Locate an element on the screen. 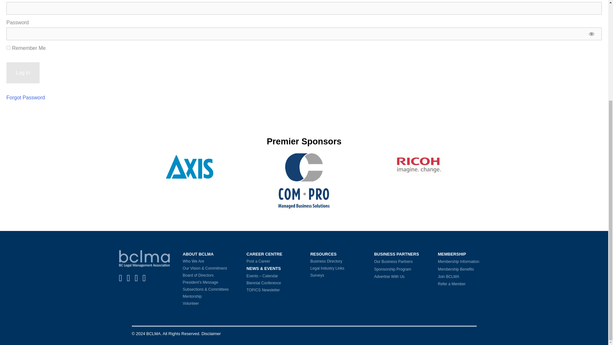  Axis Insurance is located at coordinates (190, 167).